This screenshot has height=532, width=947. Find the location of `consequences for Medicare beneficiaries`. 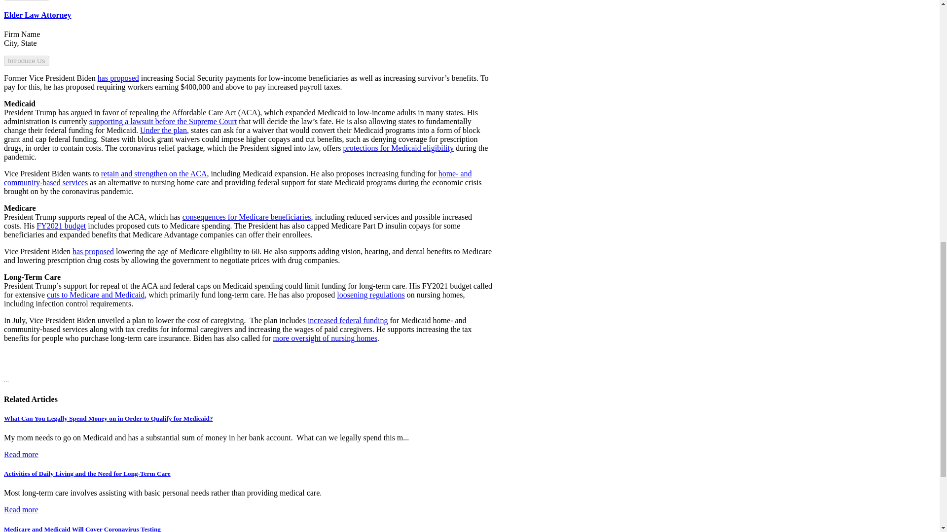

consequences for Medicare beneficiaries is located at coordinates (247, 217).